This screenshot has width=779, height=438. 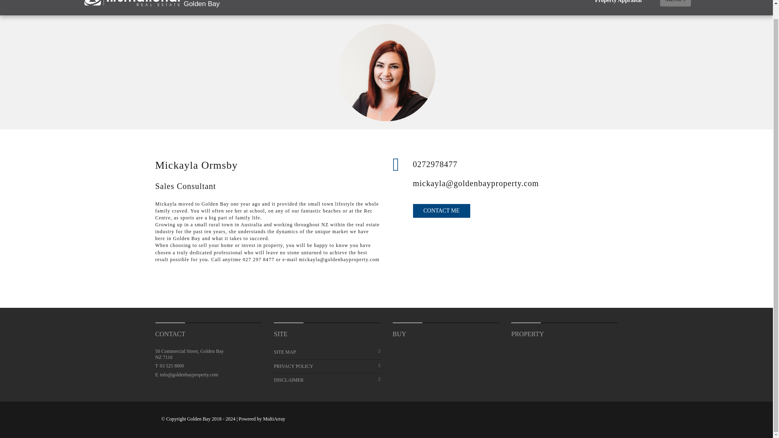 I want to click on CONTACT ME, so click(x=441, y=211).